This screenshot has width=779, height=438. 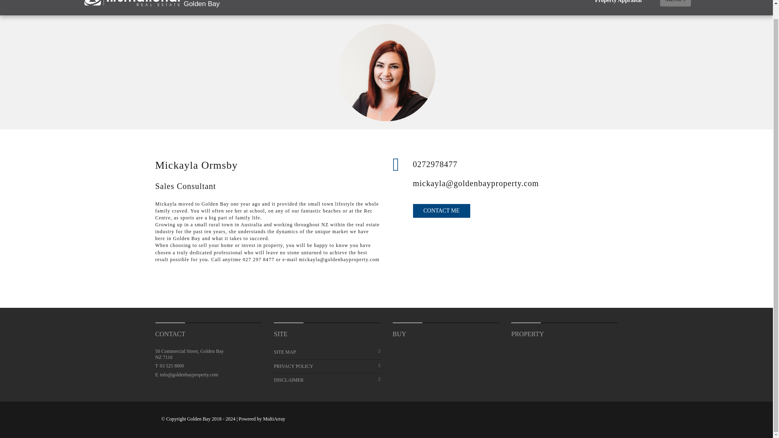 I want to click on CONTACT ME, so click(x=441, y=211).